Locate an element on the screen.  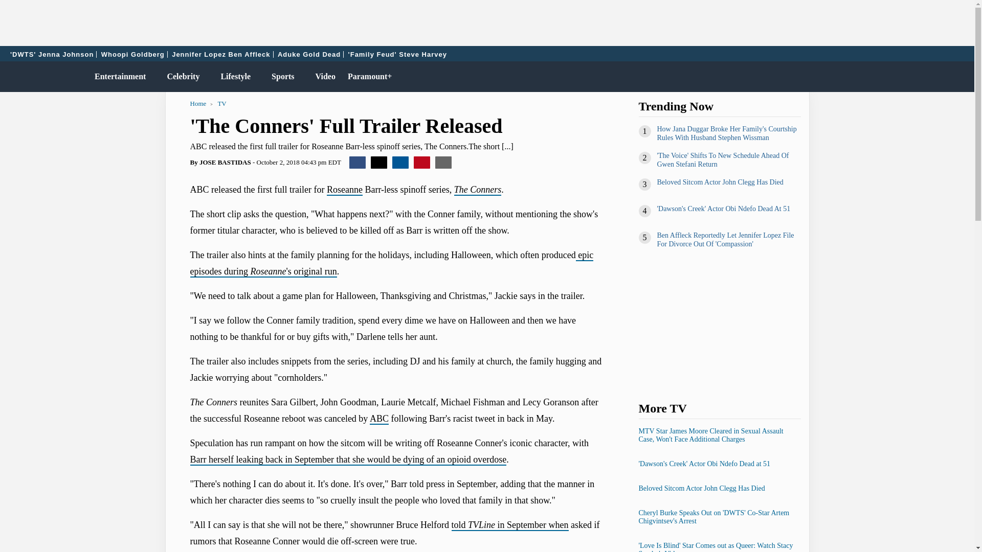
Entertainment is located at coordinates (118, 77).